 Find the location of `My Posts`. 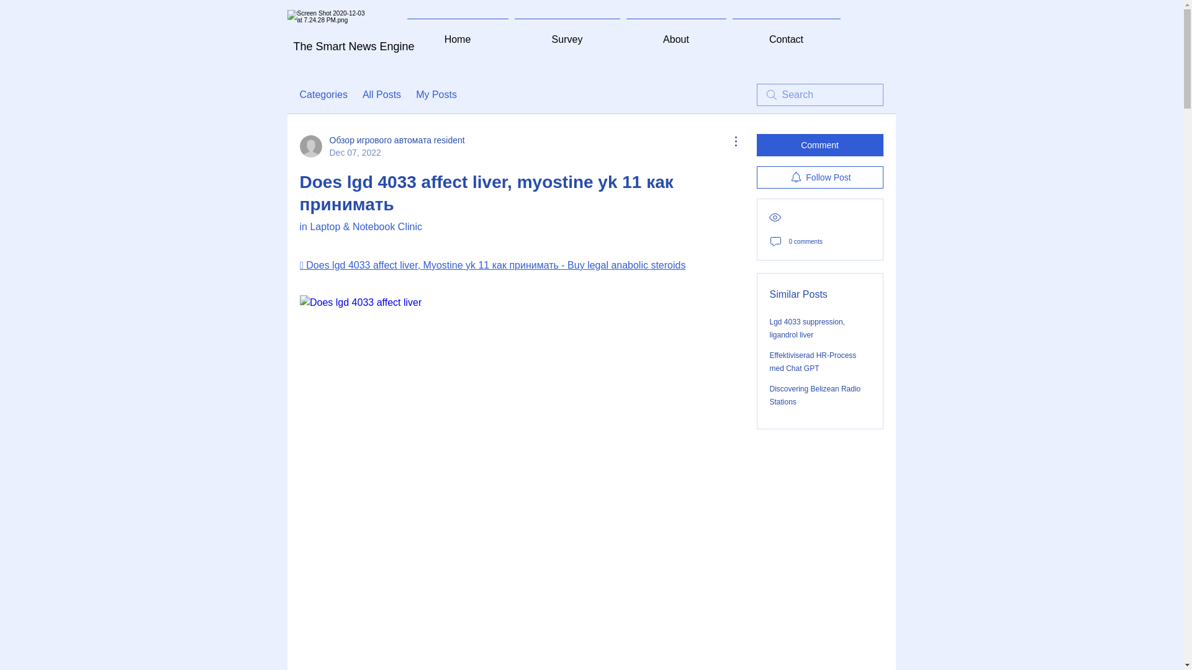

My Posts is located at coordinates (436, 95).